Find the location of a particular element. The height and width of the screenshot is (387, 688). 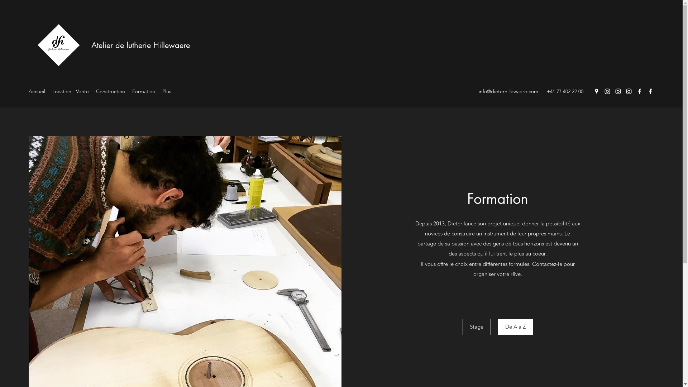

Accueil is located at coordinates (37, 91).